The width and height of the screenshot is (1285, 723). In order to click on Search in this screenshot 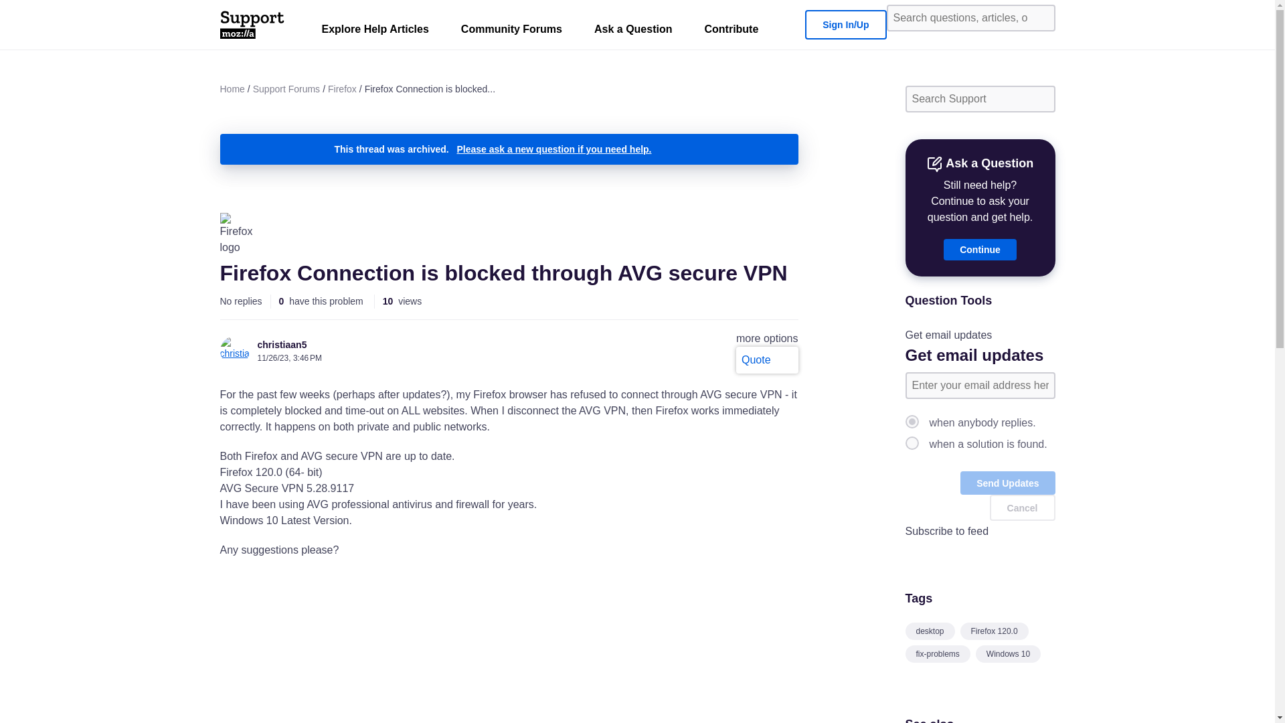, I will do `click(1040, 17)`.